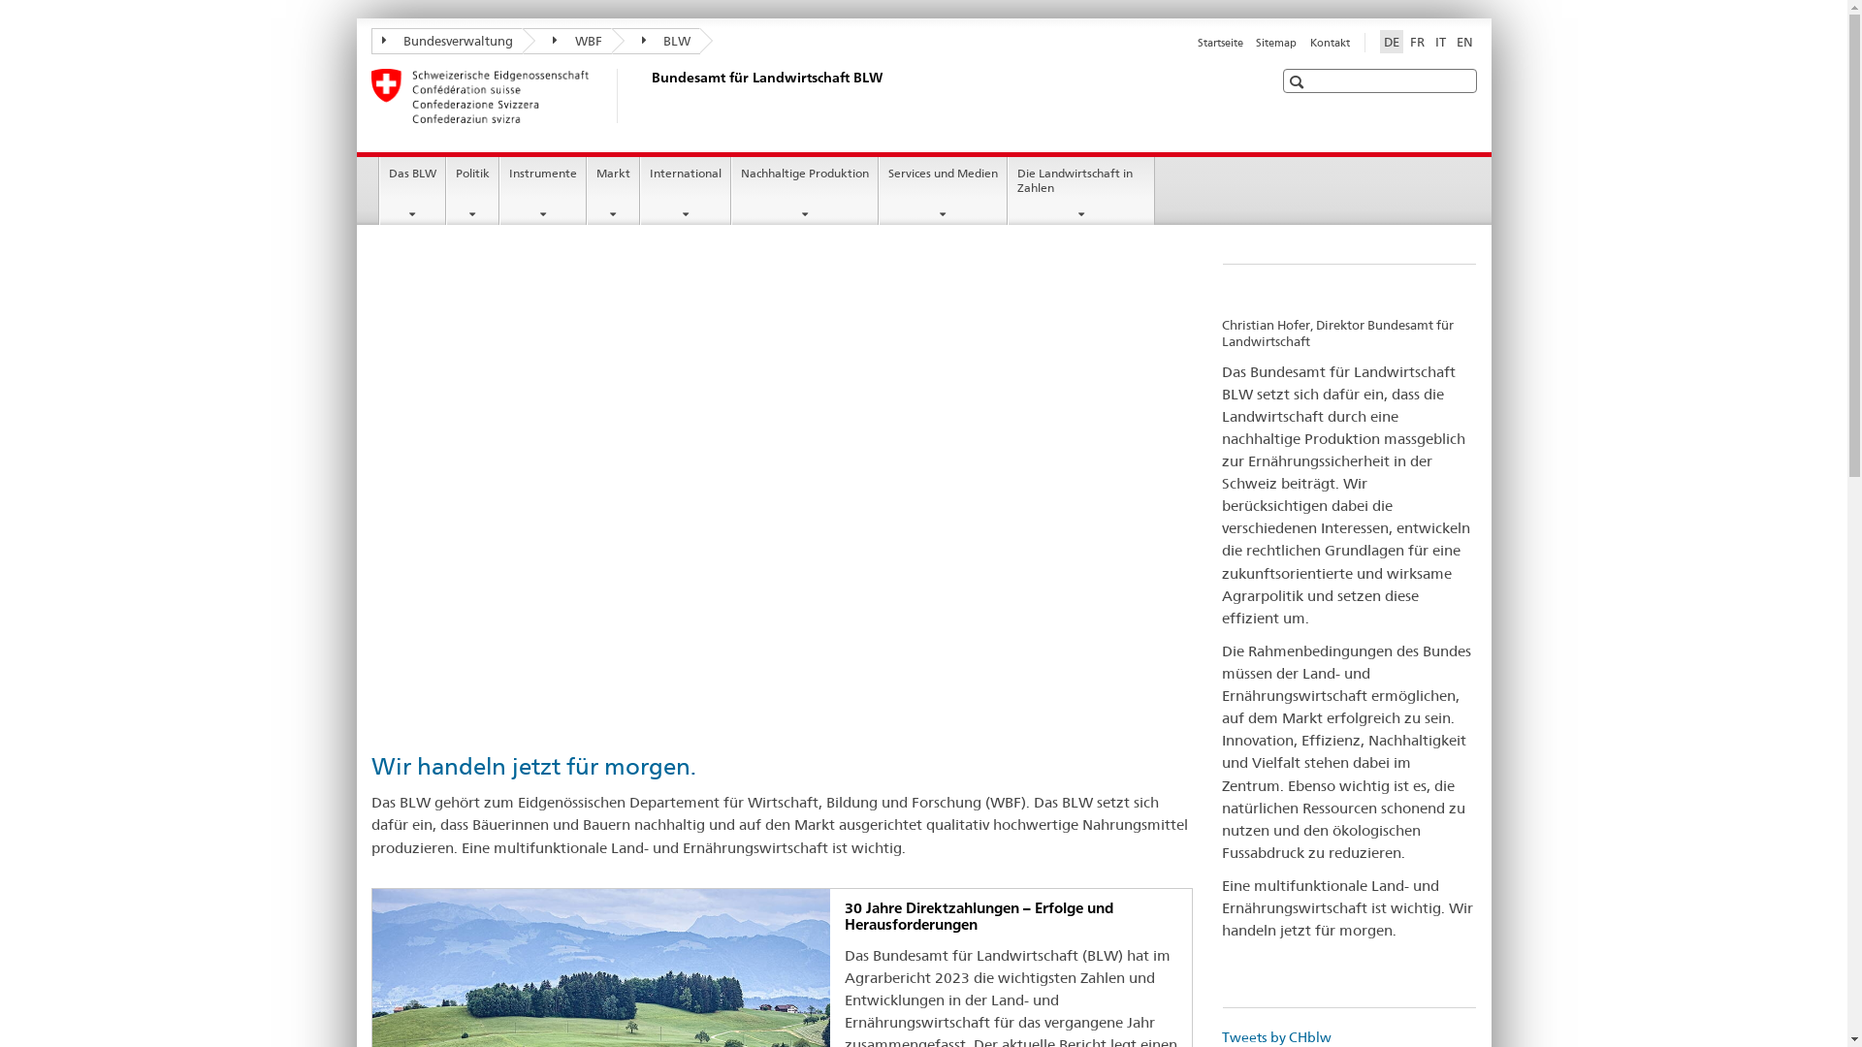 Image resolution: width=1862 pixels, height=1047 pixels. Describe the element at coordinates (1391, 42) in the screenshot. I see `DE` at that location.